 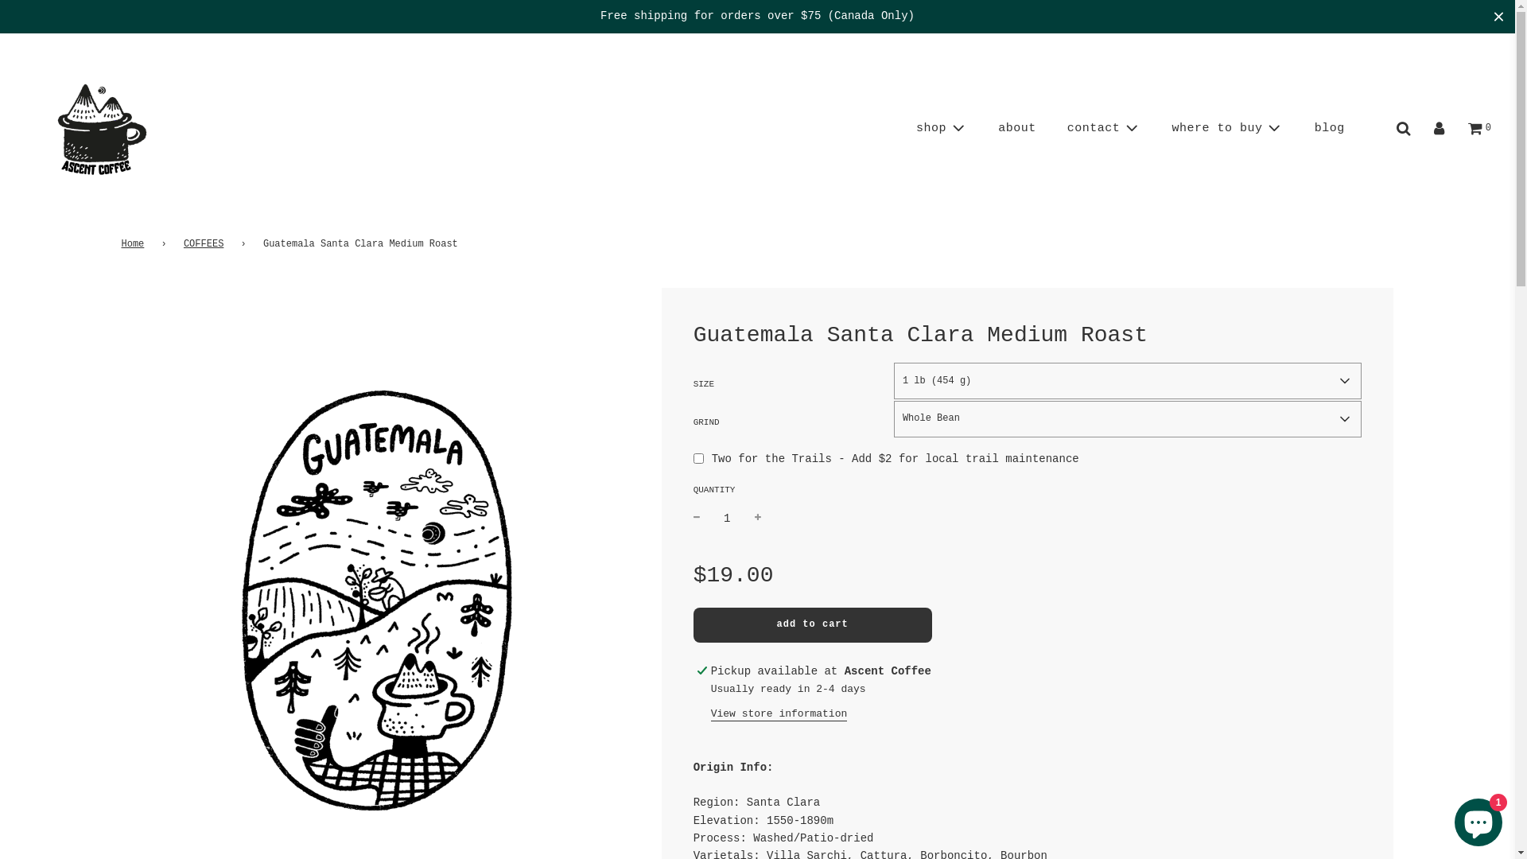 What do you see at coordinates (1440, 129) in the screenshot?
I see `Log in` at bounding box center [1440, 129].